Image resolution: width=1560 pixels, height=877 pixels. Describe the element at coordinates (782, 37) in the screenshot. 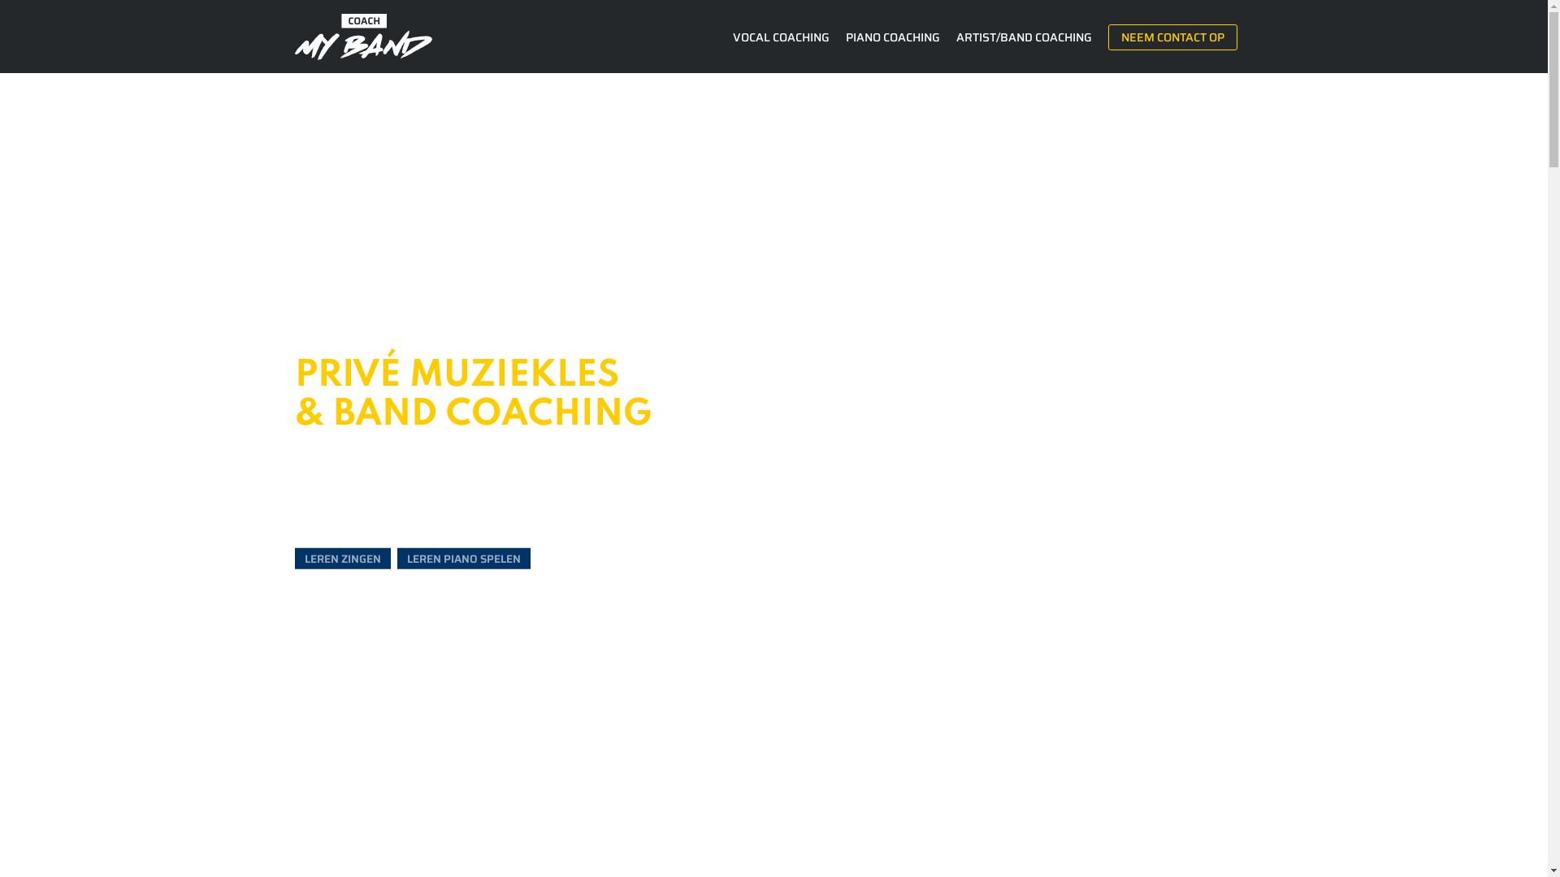

I see `VOCAL COACHING` at that location.